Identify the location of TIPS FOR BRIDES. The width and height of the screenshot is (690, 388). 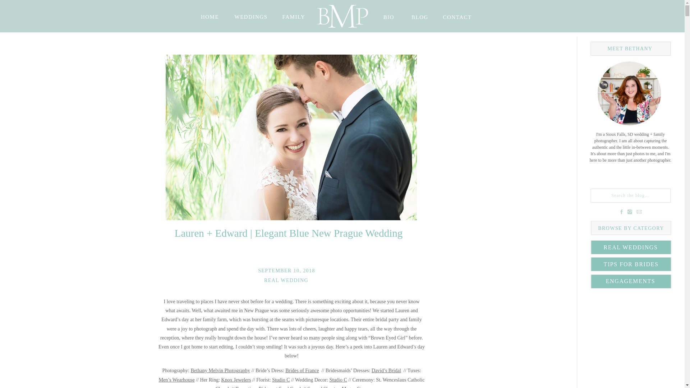
(631, 263).